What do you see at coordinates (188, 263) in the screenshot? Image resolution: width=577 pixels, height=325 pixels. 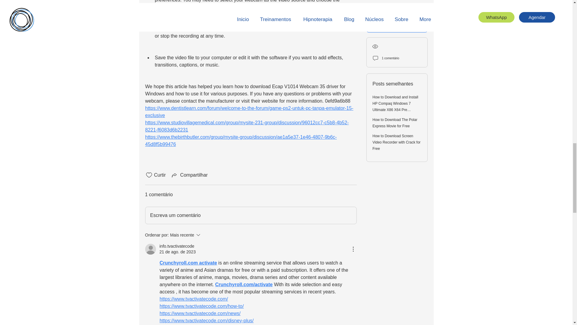 I see `Compartilhar` at bounding box center [188, 263].